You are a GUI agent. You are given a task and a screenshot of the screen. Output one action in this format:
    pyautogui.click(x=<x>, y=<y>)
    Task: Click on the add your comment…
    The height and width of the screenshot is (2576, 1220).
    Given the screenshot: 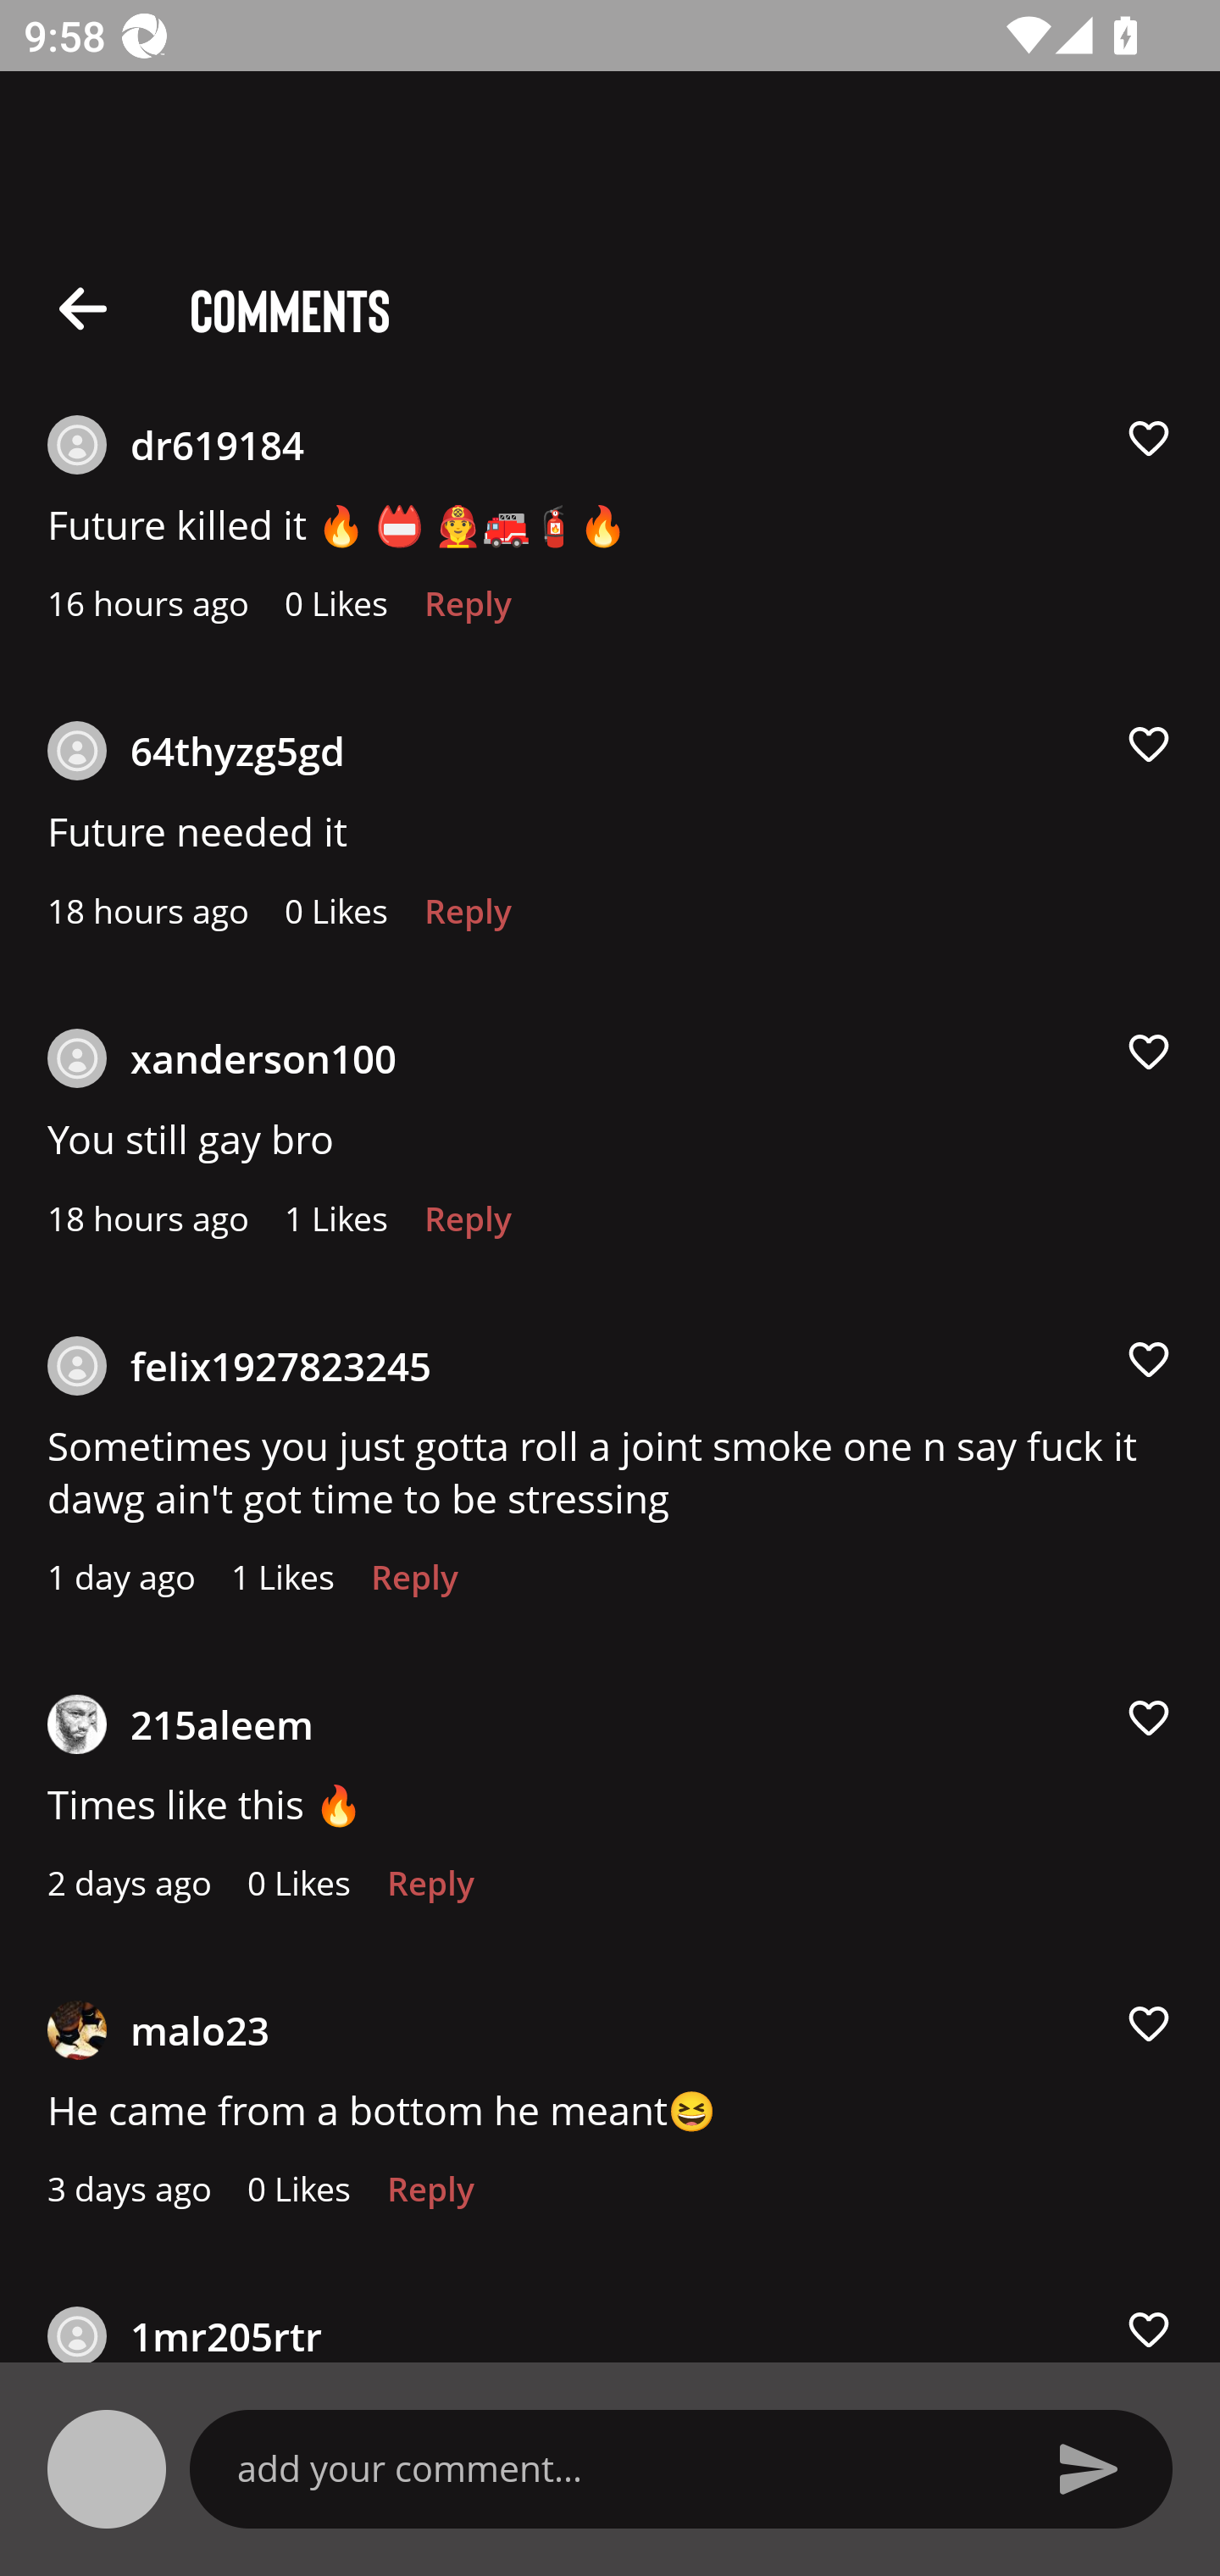 What is the action you would take?
    pyautogui.click(x=622, y=2468)
    